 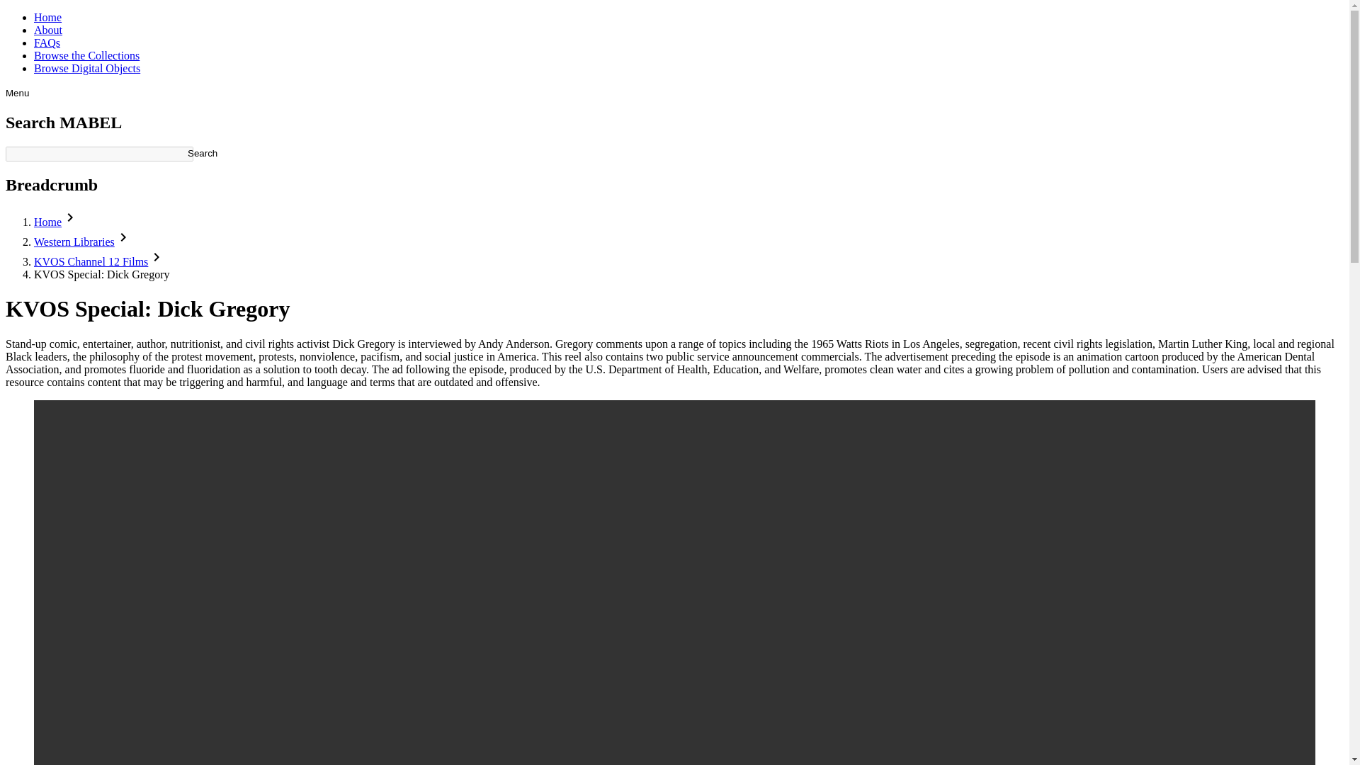 I want to click on Browse Digital Objects, so click(x=86, y=68).